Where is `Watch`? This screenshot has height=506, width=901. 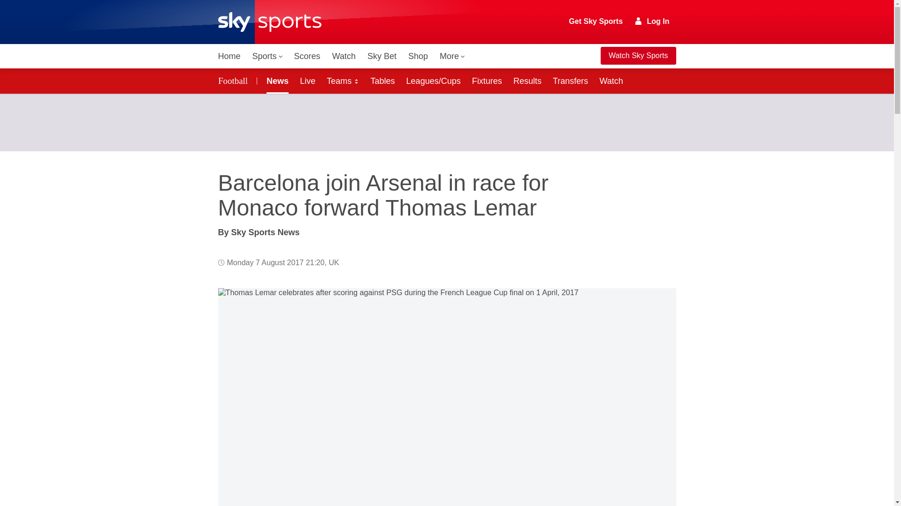
Watch is located at coordinates (344, 56).